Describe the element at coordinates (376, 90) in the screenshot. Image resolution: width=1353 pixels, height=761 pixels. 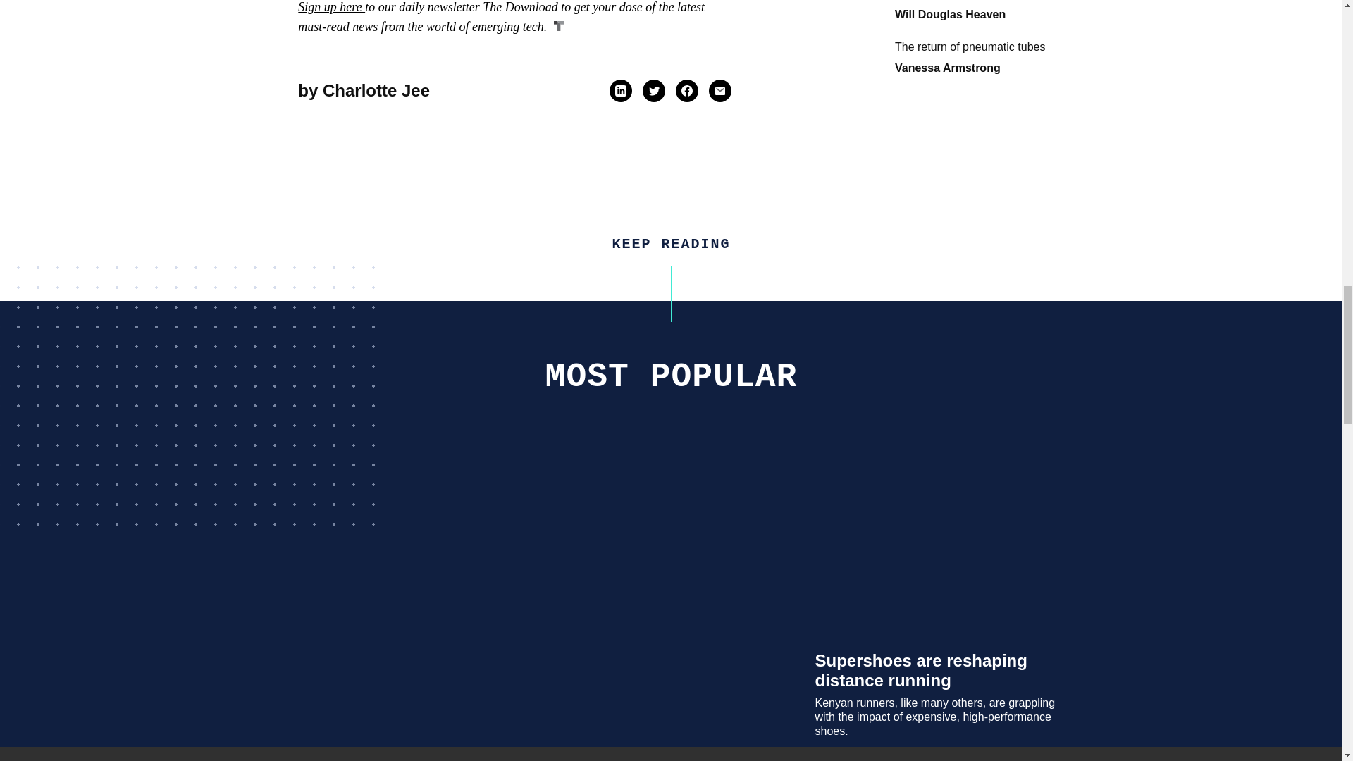
I see `Charlotte Jee` at that location.